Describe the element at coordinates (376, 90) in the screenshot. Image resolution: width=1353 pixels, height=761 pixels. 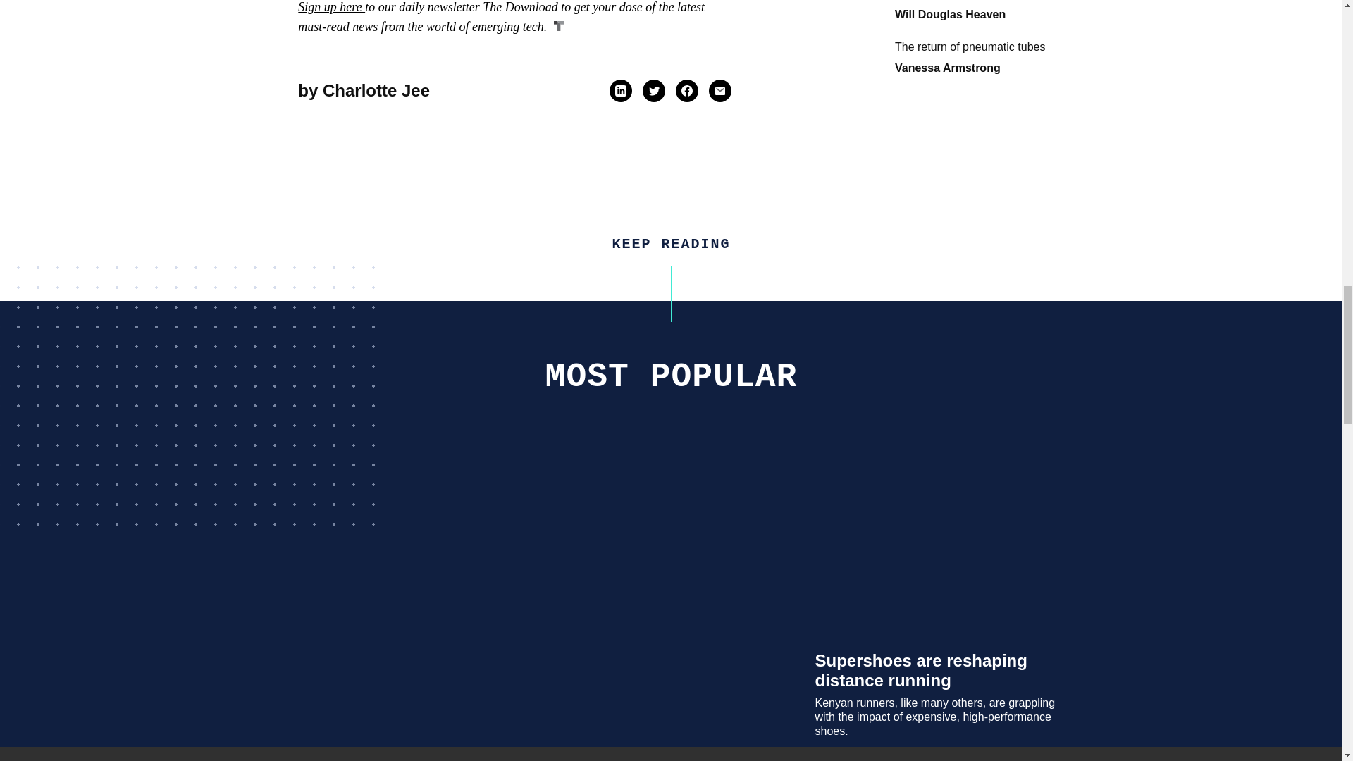
I see `Charlotte Jee` at that location.